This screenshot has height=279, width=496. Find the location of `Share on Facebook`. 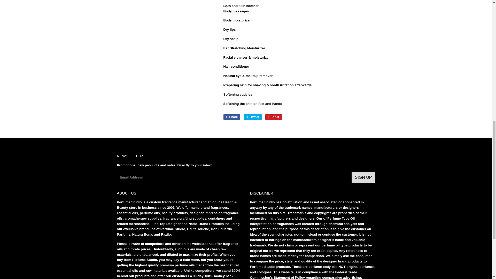

Share on Facebook is located at coordinates (231, 117).